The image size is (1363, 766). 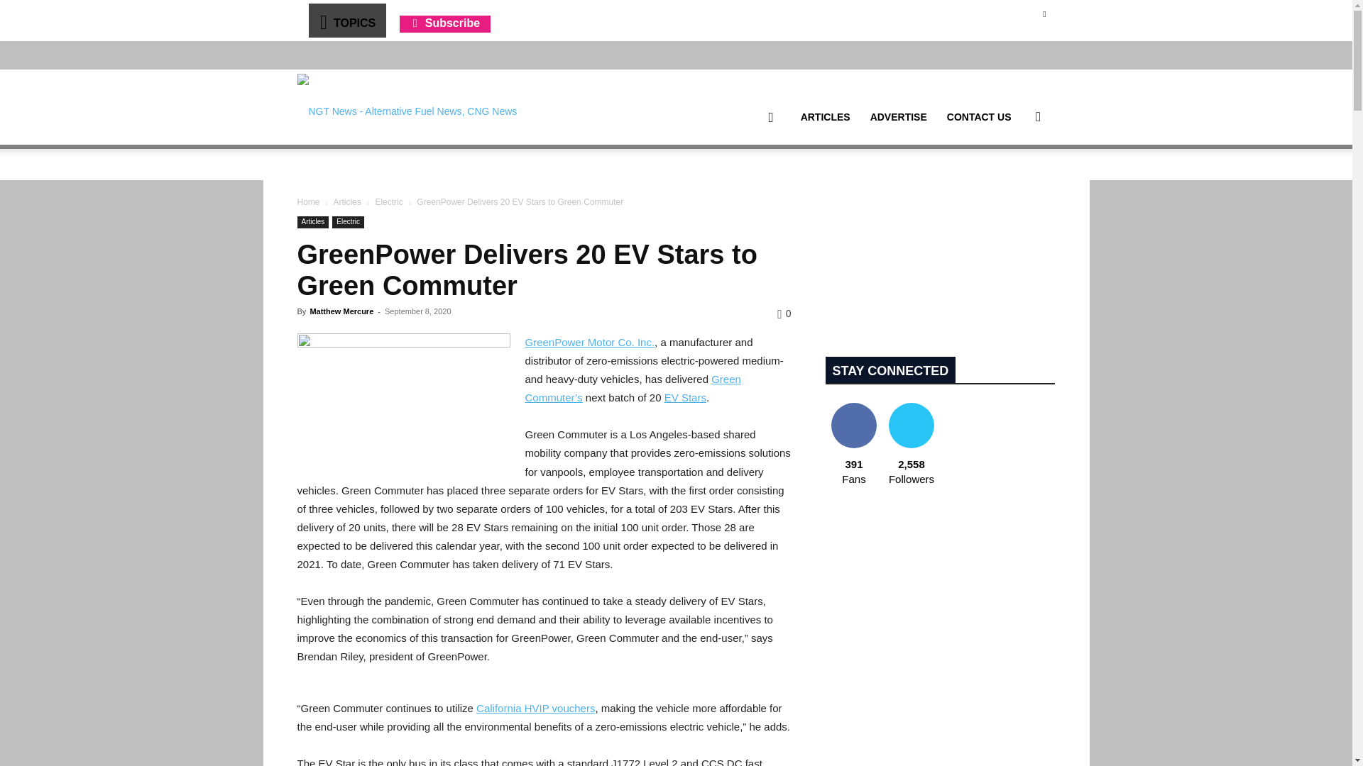 I want to click on ARTICLES, so click(x=825, y=117).